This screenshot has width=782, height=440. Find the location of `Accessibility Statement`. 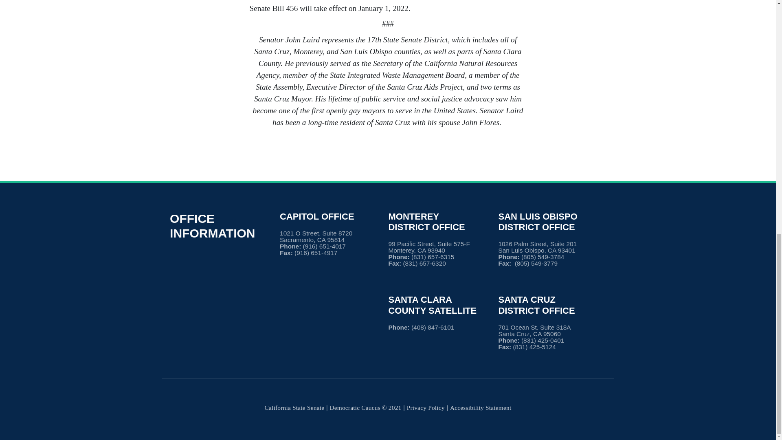

Accessibility Statement is located at coordinates (481, 407).